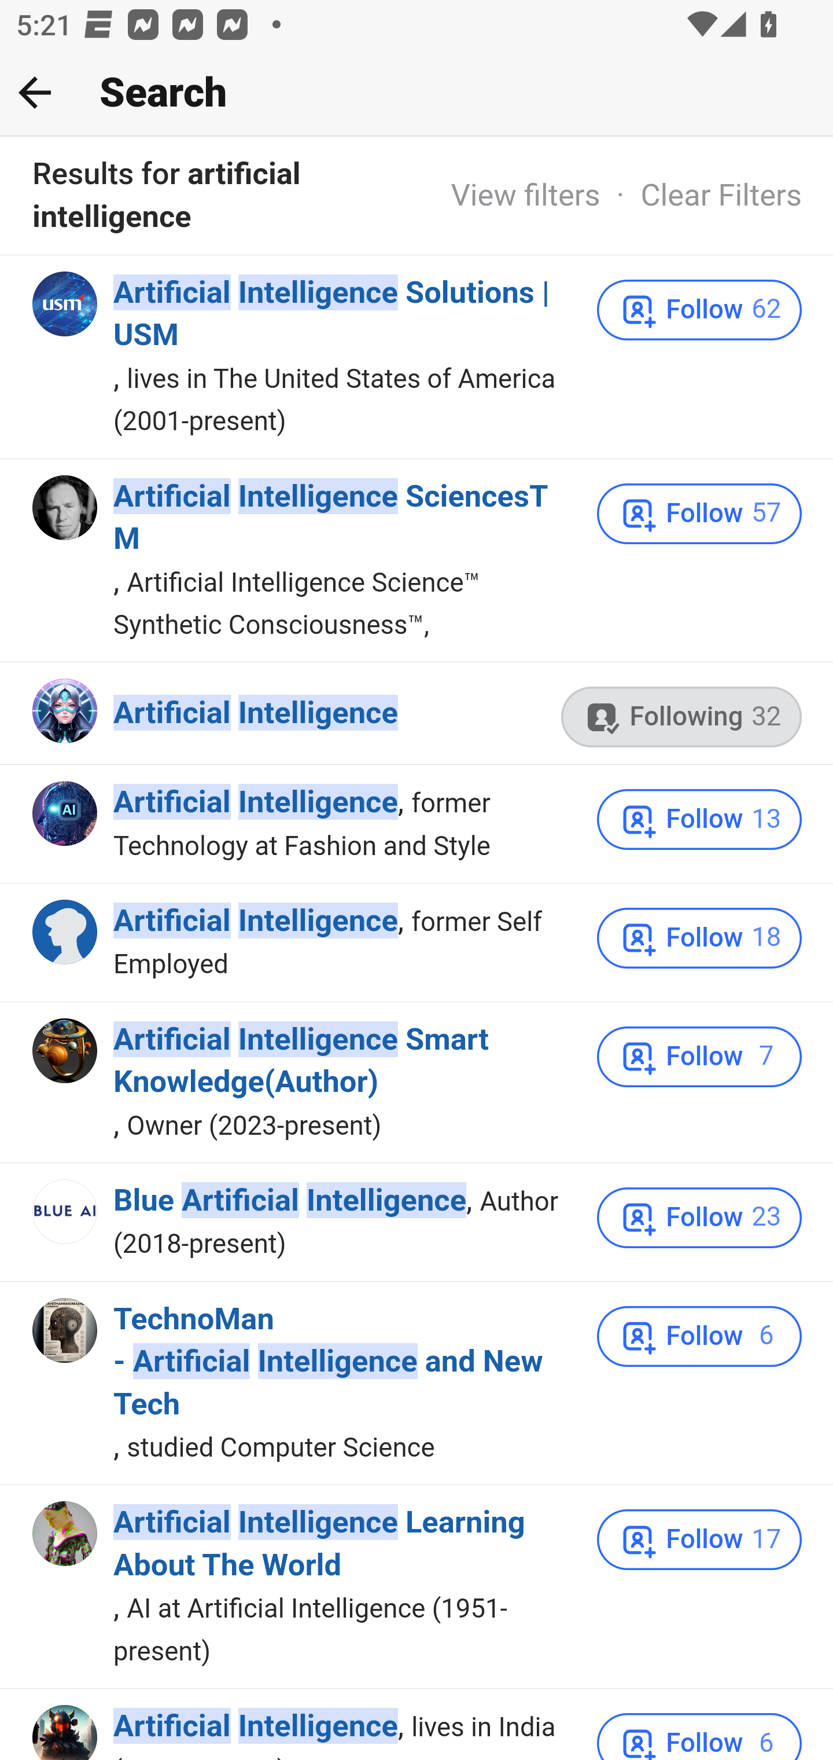  Describe the element at coordinates (699, 938) in the screenshot. I see `Follow Artificial Intelligence Follow 18` at that location.